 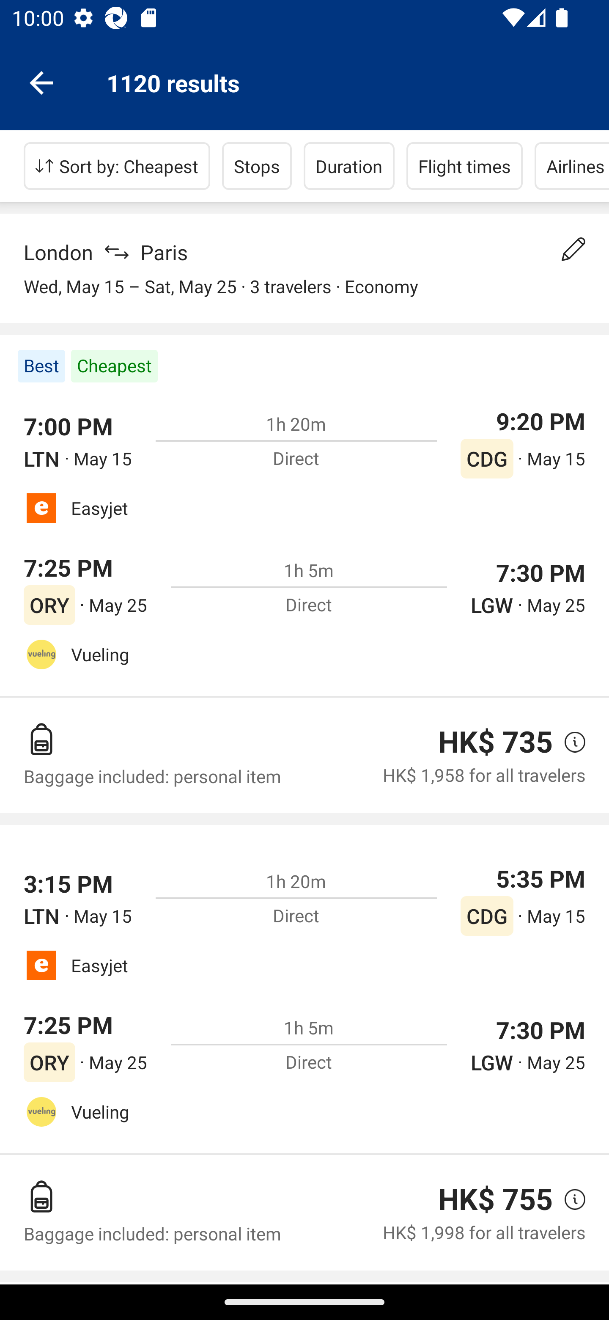 What do you see at coordinates (349, 166) in the screenshot?
I see `Duration` at bounding box center [349, 166].